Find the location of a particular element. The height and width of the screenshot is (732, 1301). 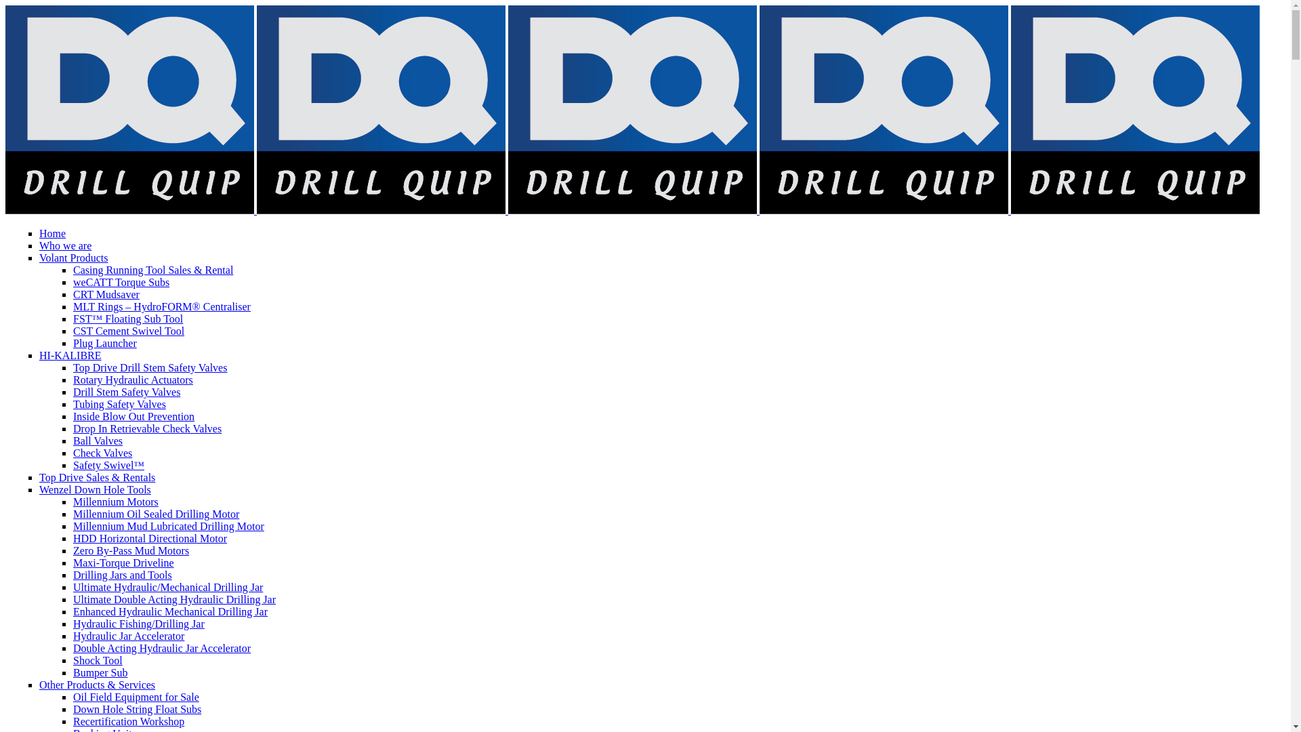

Zero By-Pass Mud Motors is located at coordinates (131, 550).